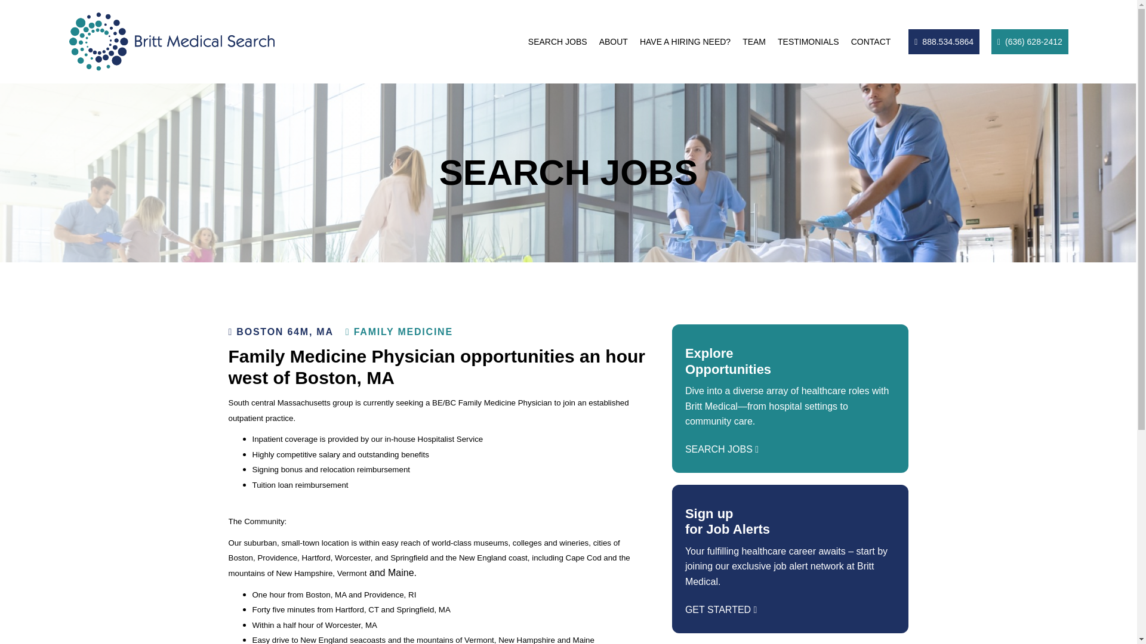 The image size is (1146, 644). Describe the element at coordinates (944, 41) in the screenshot. I see `888.534.5864` at that location.